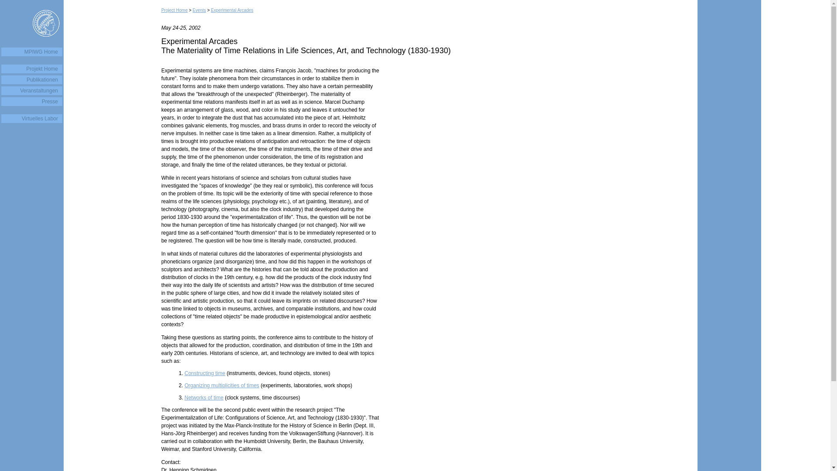 The image size is (837, 471). Describe the element at coordinates (31, 101) in the screenshot. I see `Presse` at that location.